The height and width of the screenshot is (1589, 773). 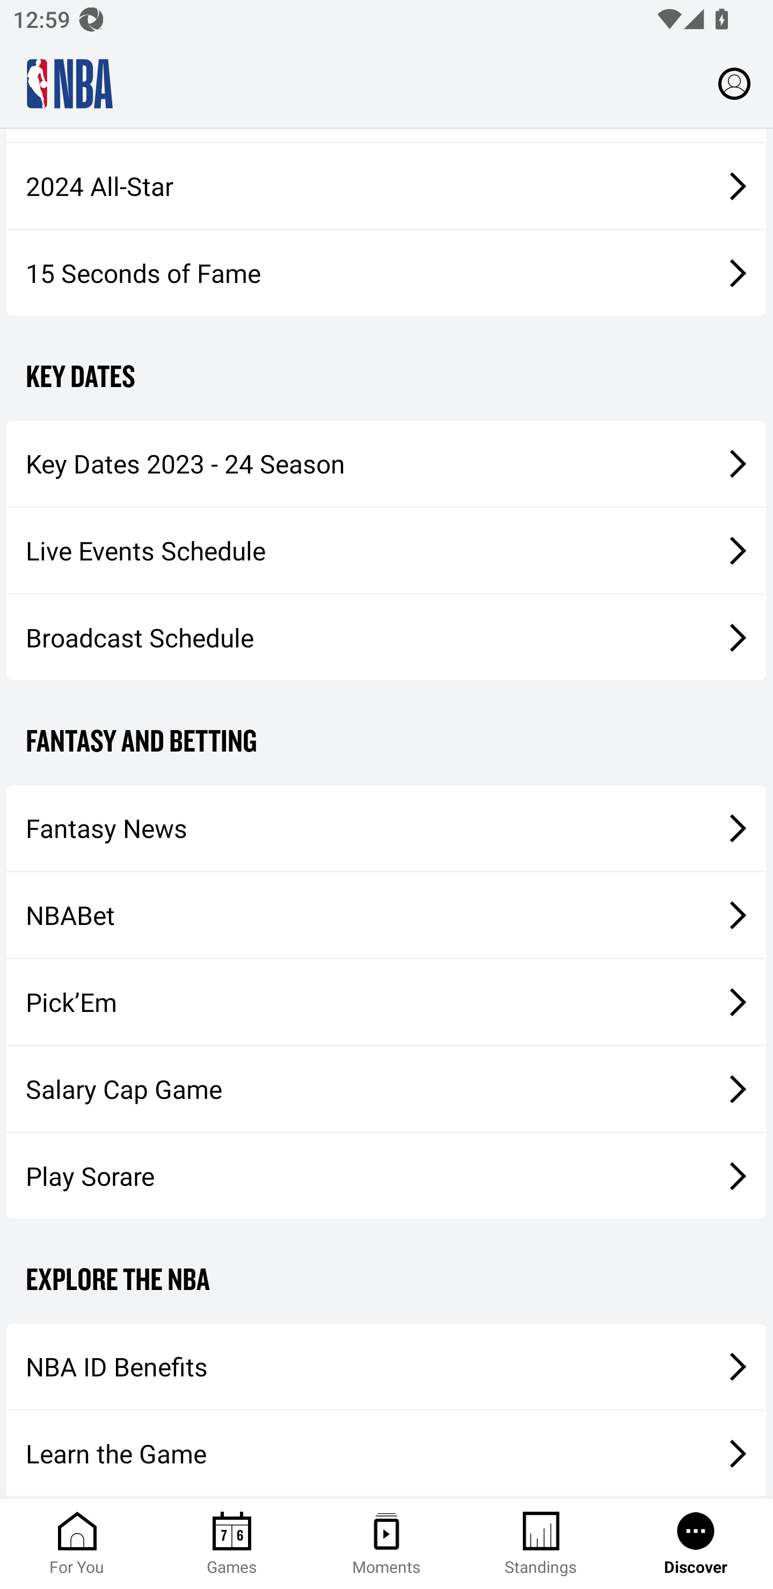 What do you see at coordinates (232, 1544) in the screenshot?
I see `Games` at bounding box center [232, 1544].